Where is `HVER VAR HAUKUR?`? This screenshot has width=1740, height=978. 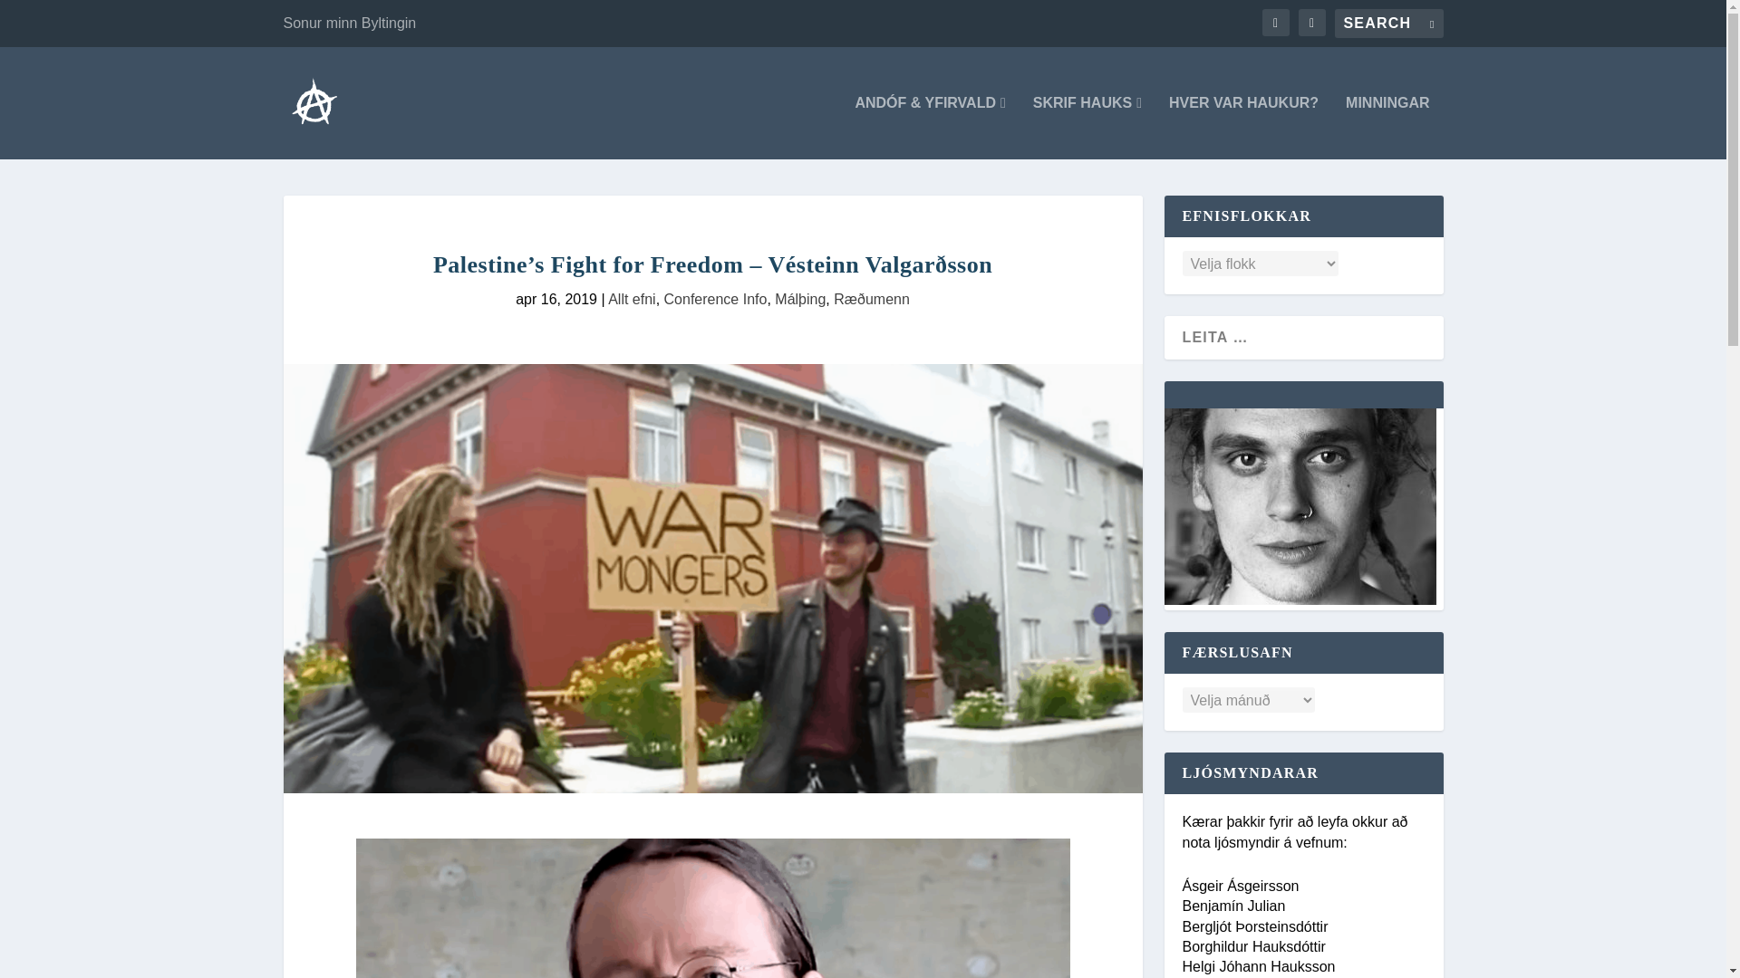
HVER VAR HAUKUR? is located at coordinates (1243, 127).